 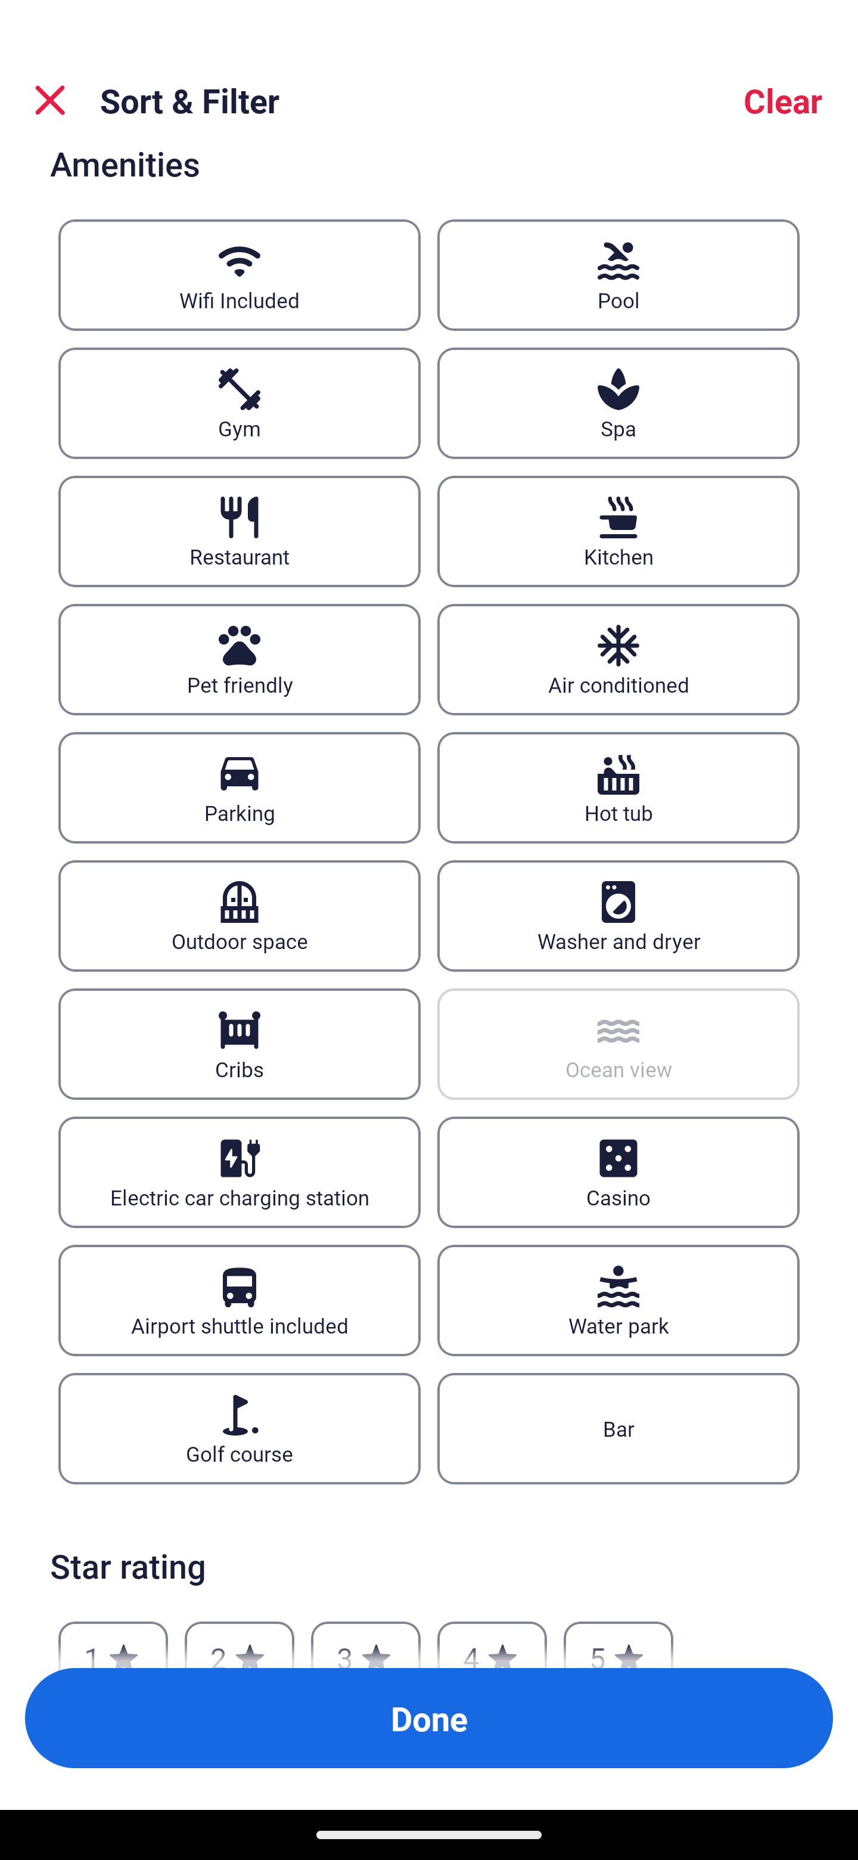 What do you see at coordinates (618, 1428) in the screenshot?
I see `Bar` at bounding box center [618, 1428].